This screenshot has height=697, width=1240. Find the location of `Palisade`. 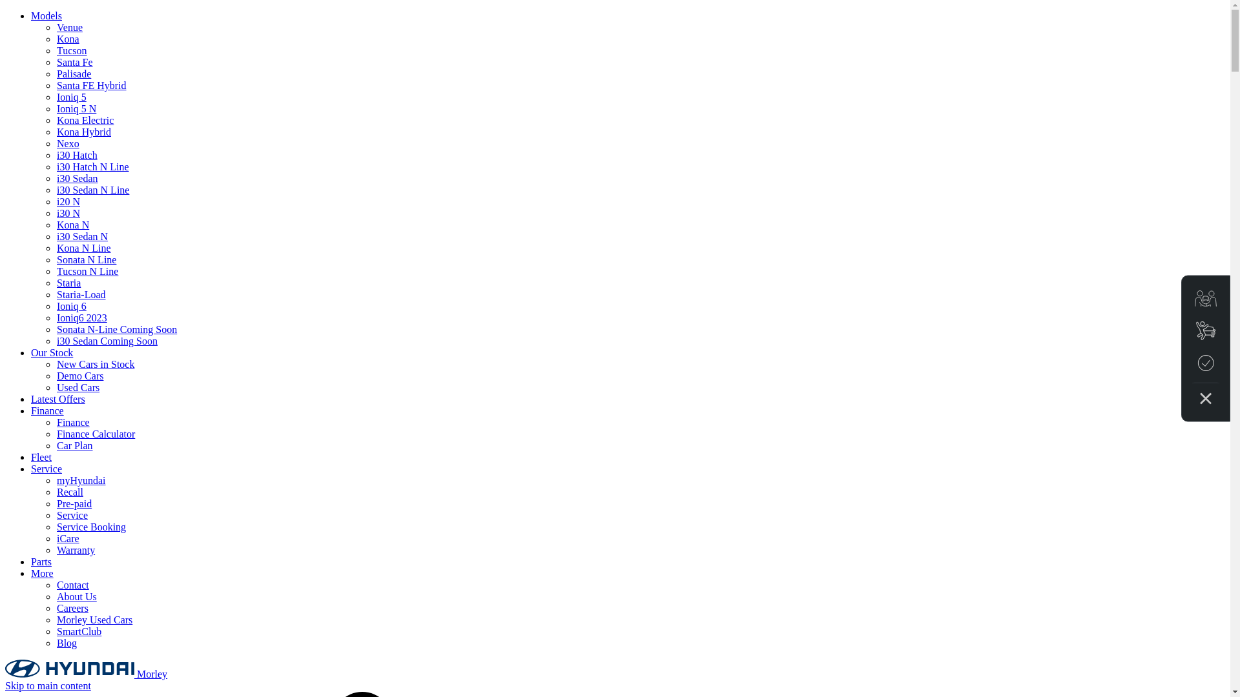

Palisade is located at coordinates (74, 74).